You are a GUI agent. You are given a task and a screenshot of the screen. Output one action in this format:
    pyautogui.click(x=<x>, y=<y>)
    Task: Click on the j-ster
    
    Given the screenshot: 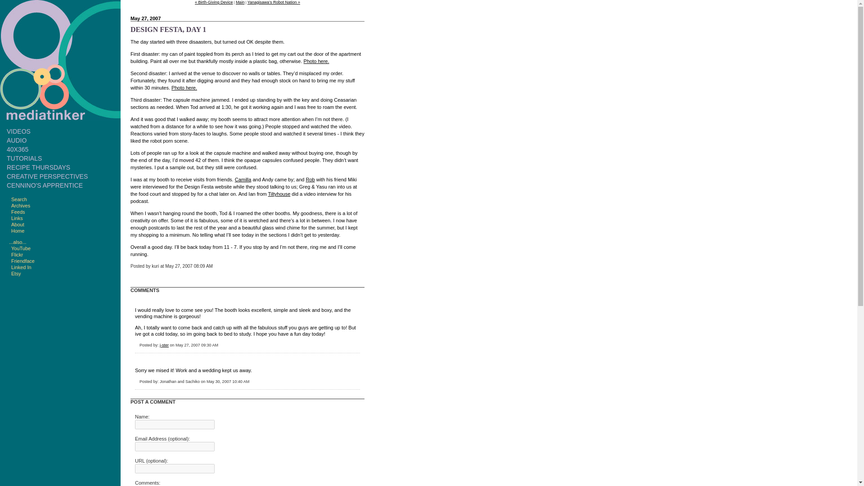 What is the action you would take?
    pyautogui.click(x=164, y=345)
    